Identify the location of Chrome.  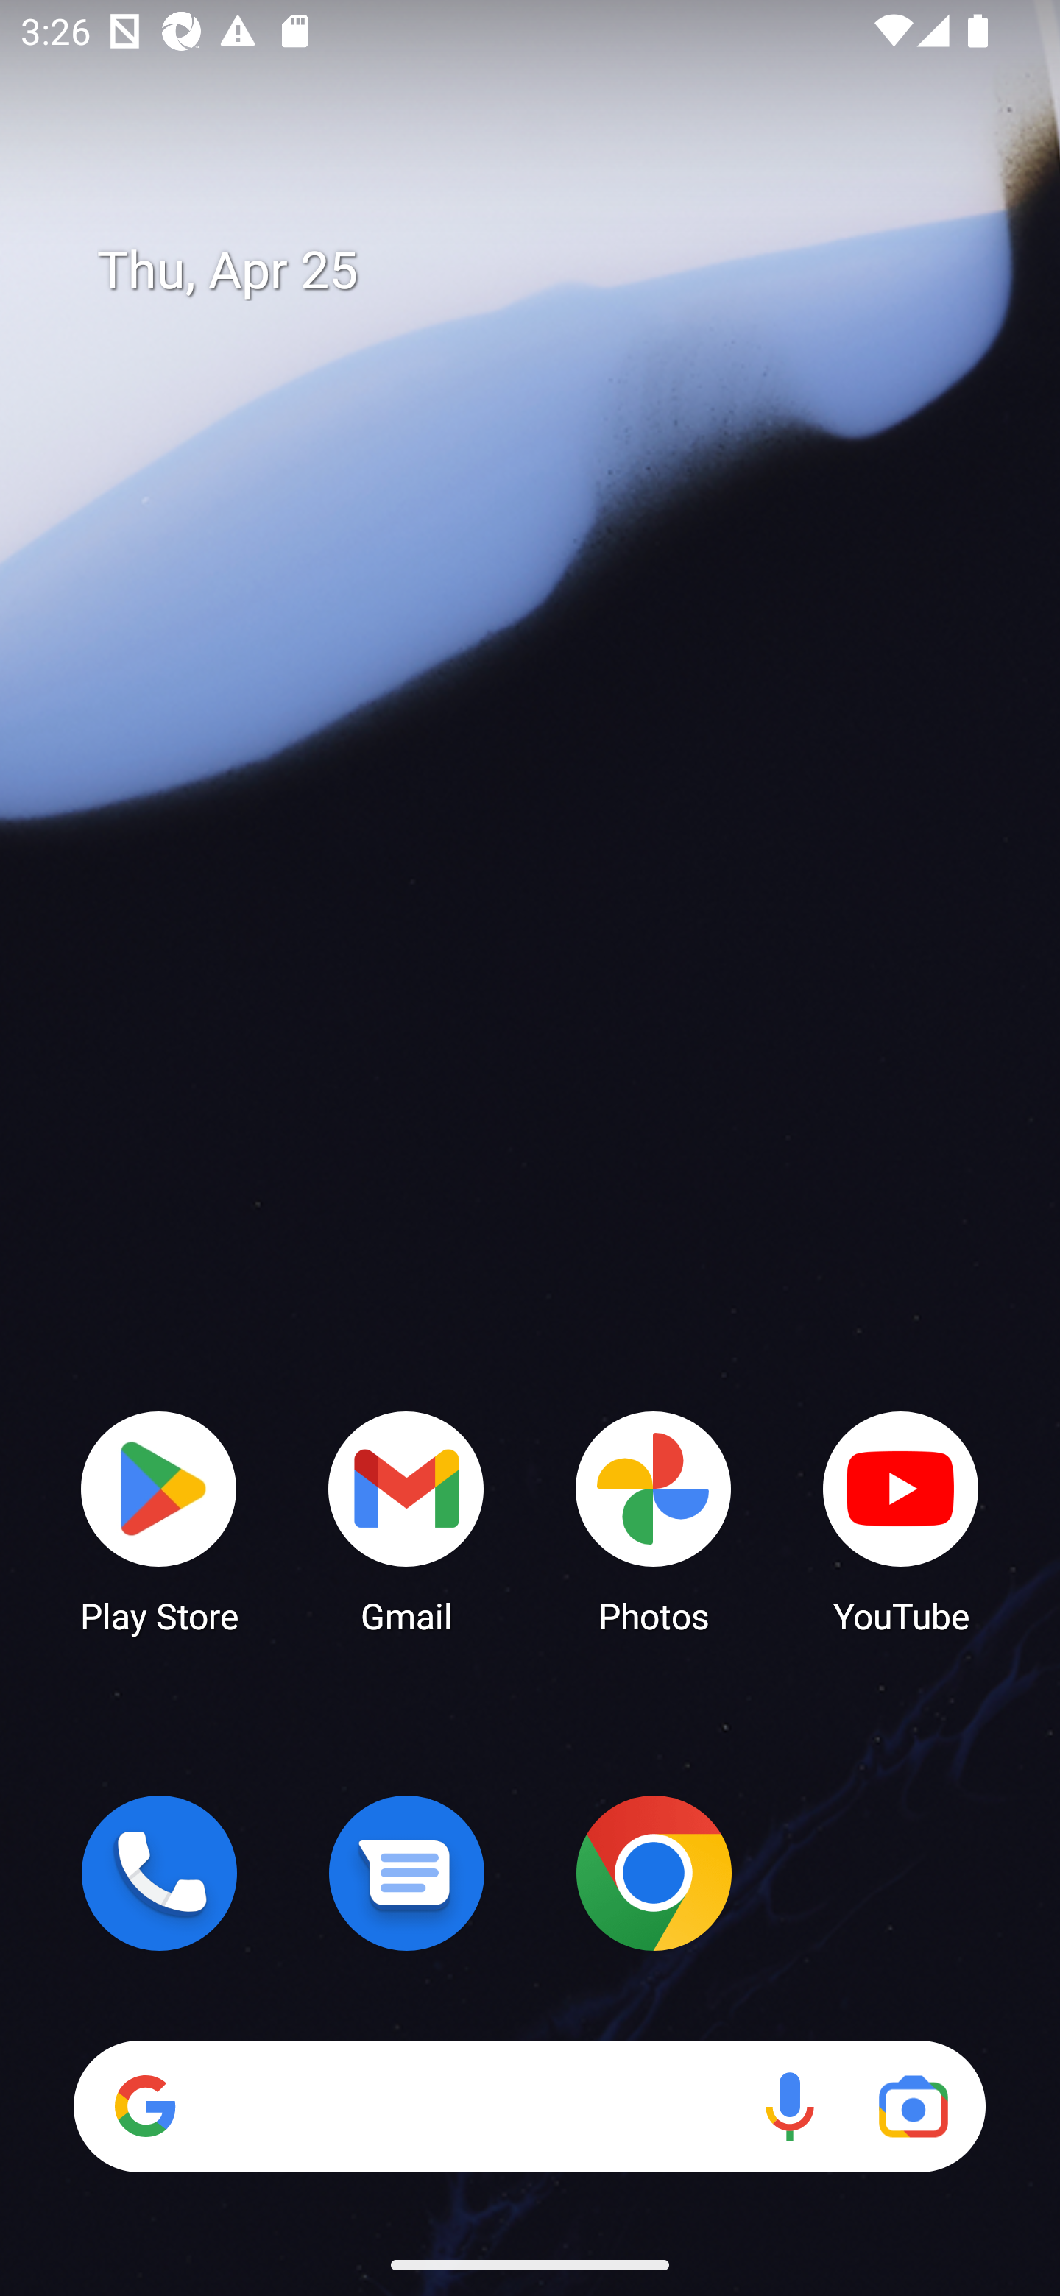
(654, 1873).